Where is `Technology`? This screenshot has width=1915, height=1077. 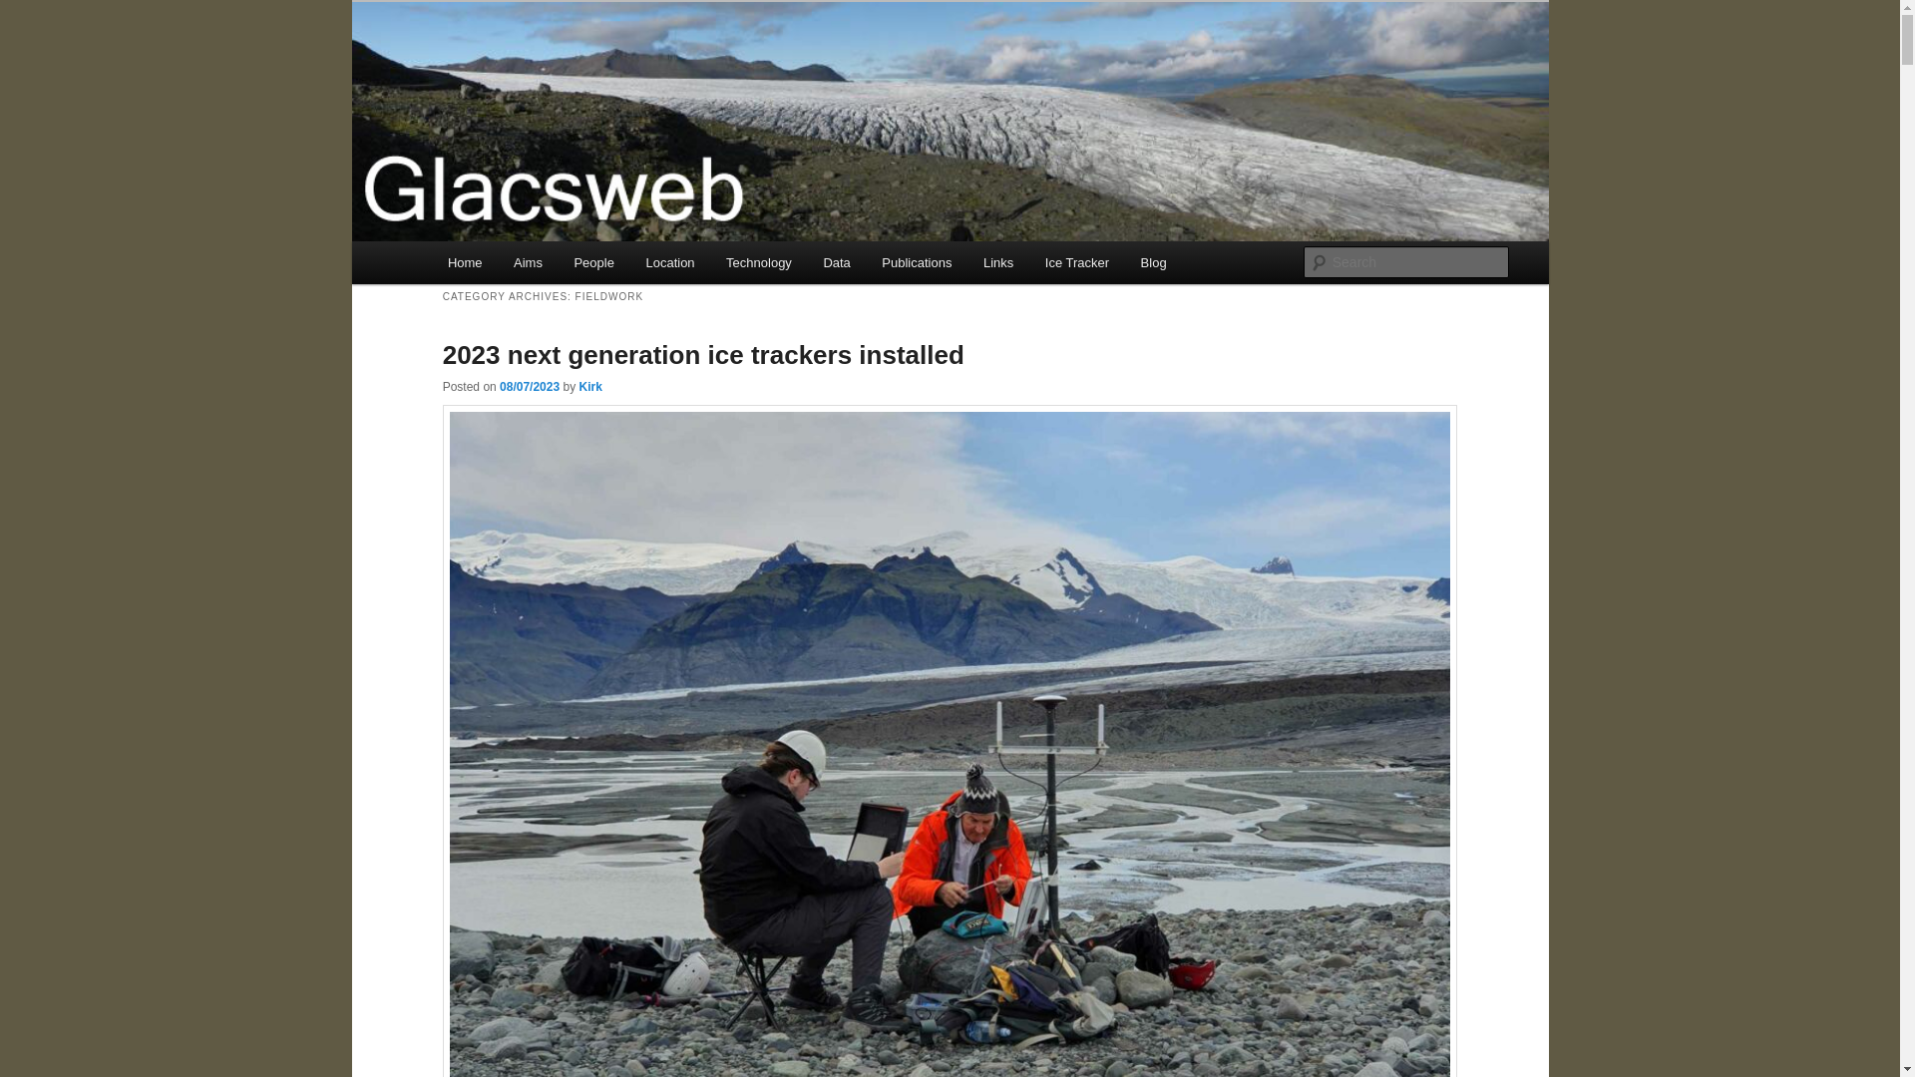 Technology is located at coordinates (758, 262).